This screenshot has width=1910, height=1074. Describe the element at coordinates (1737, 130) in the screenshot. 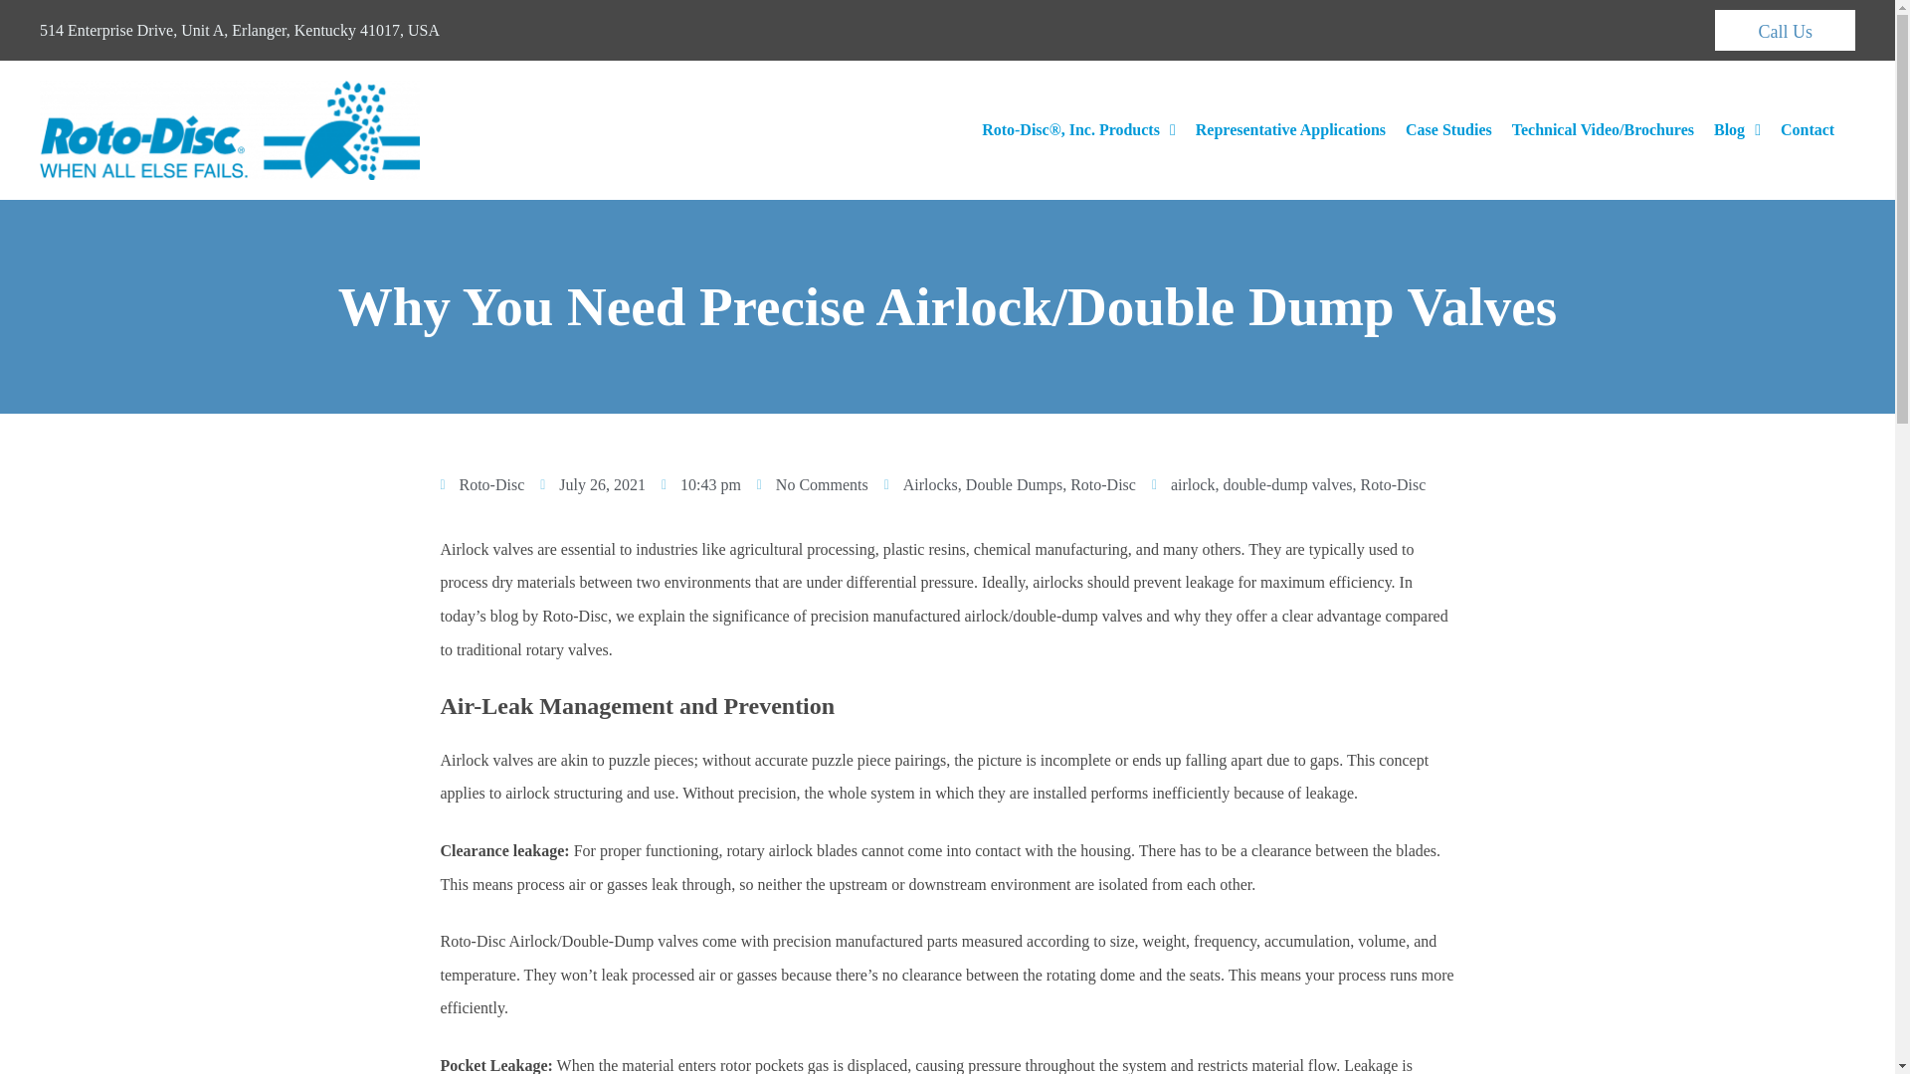

I see `Blog` at that location.